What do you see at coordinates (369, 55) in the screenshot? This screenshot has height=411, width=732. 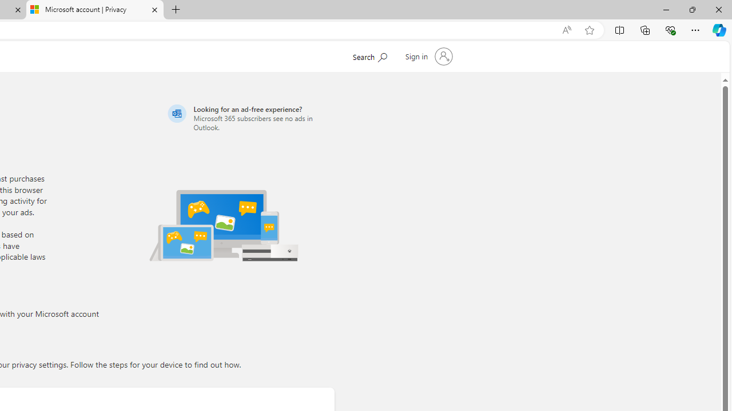 I see `Search Microsoft.com` at bounding box center [369, 55].